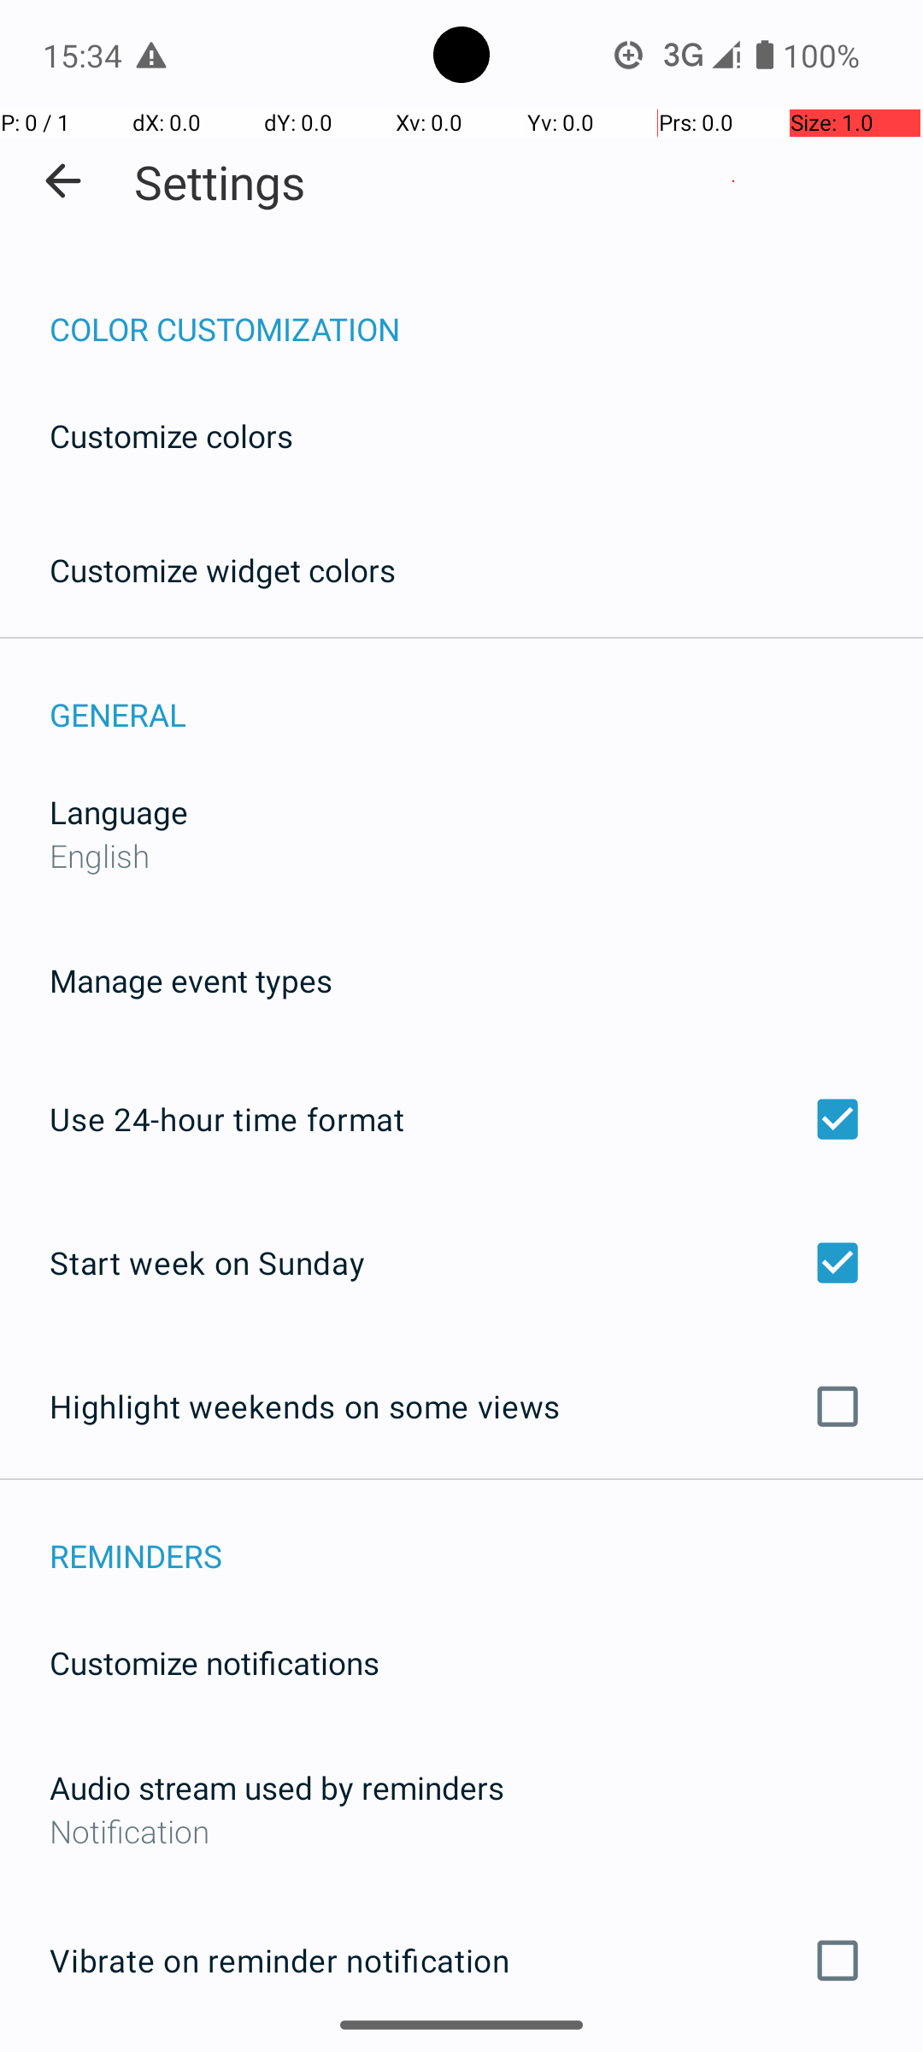  Describe the element at coordinates (486, 696) in the screenshot. I see `GENERAL` at that location.